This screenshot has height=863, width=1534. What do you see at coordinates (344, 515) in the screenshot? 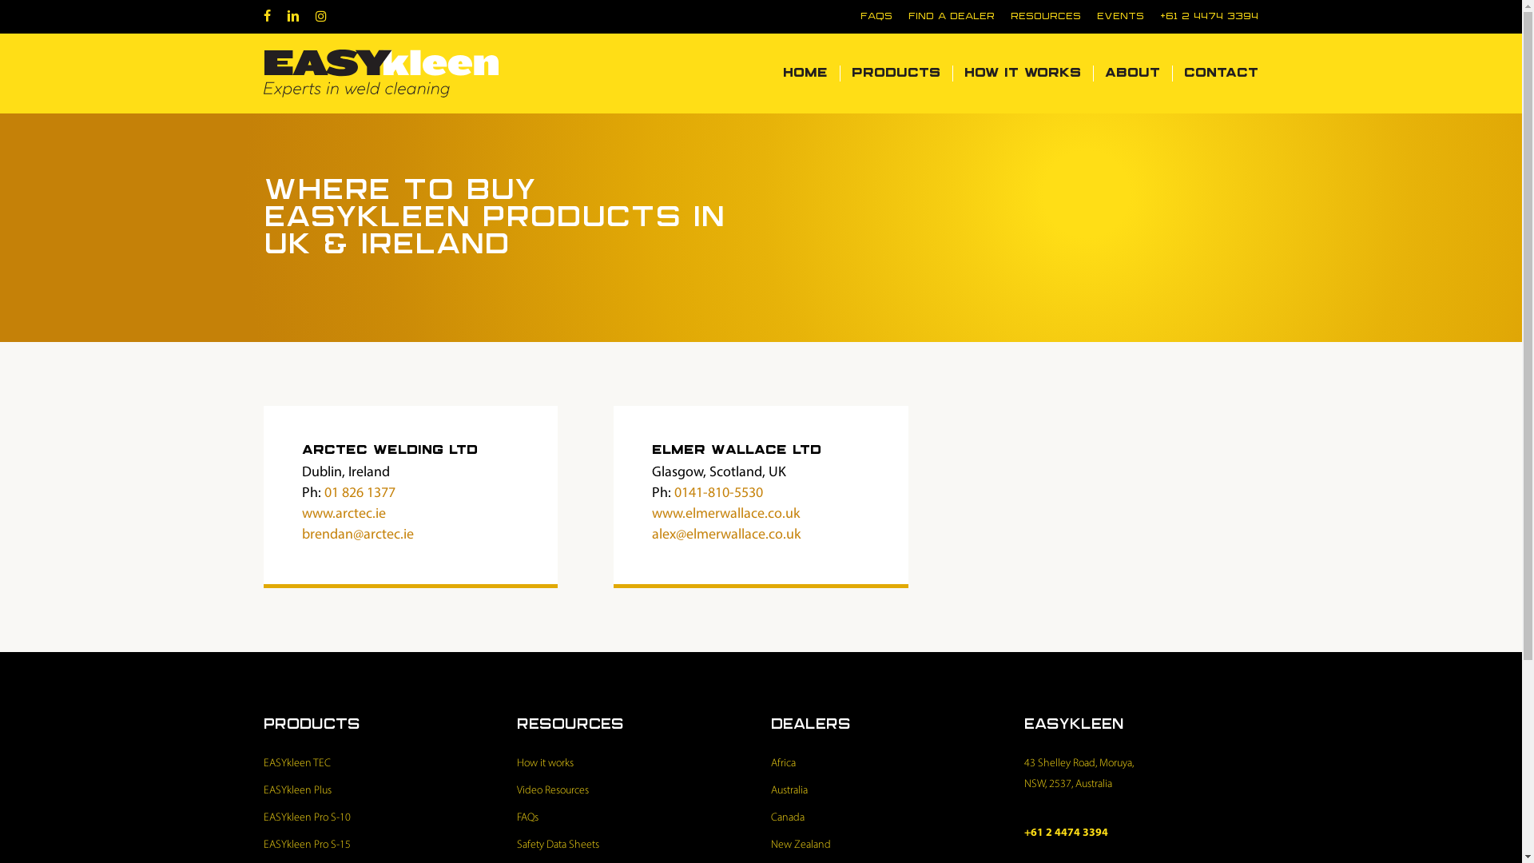
I see `www.arctec.ie` at bounding box center [344, 515].